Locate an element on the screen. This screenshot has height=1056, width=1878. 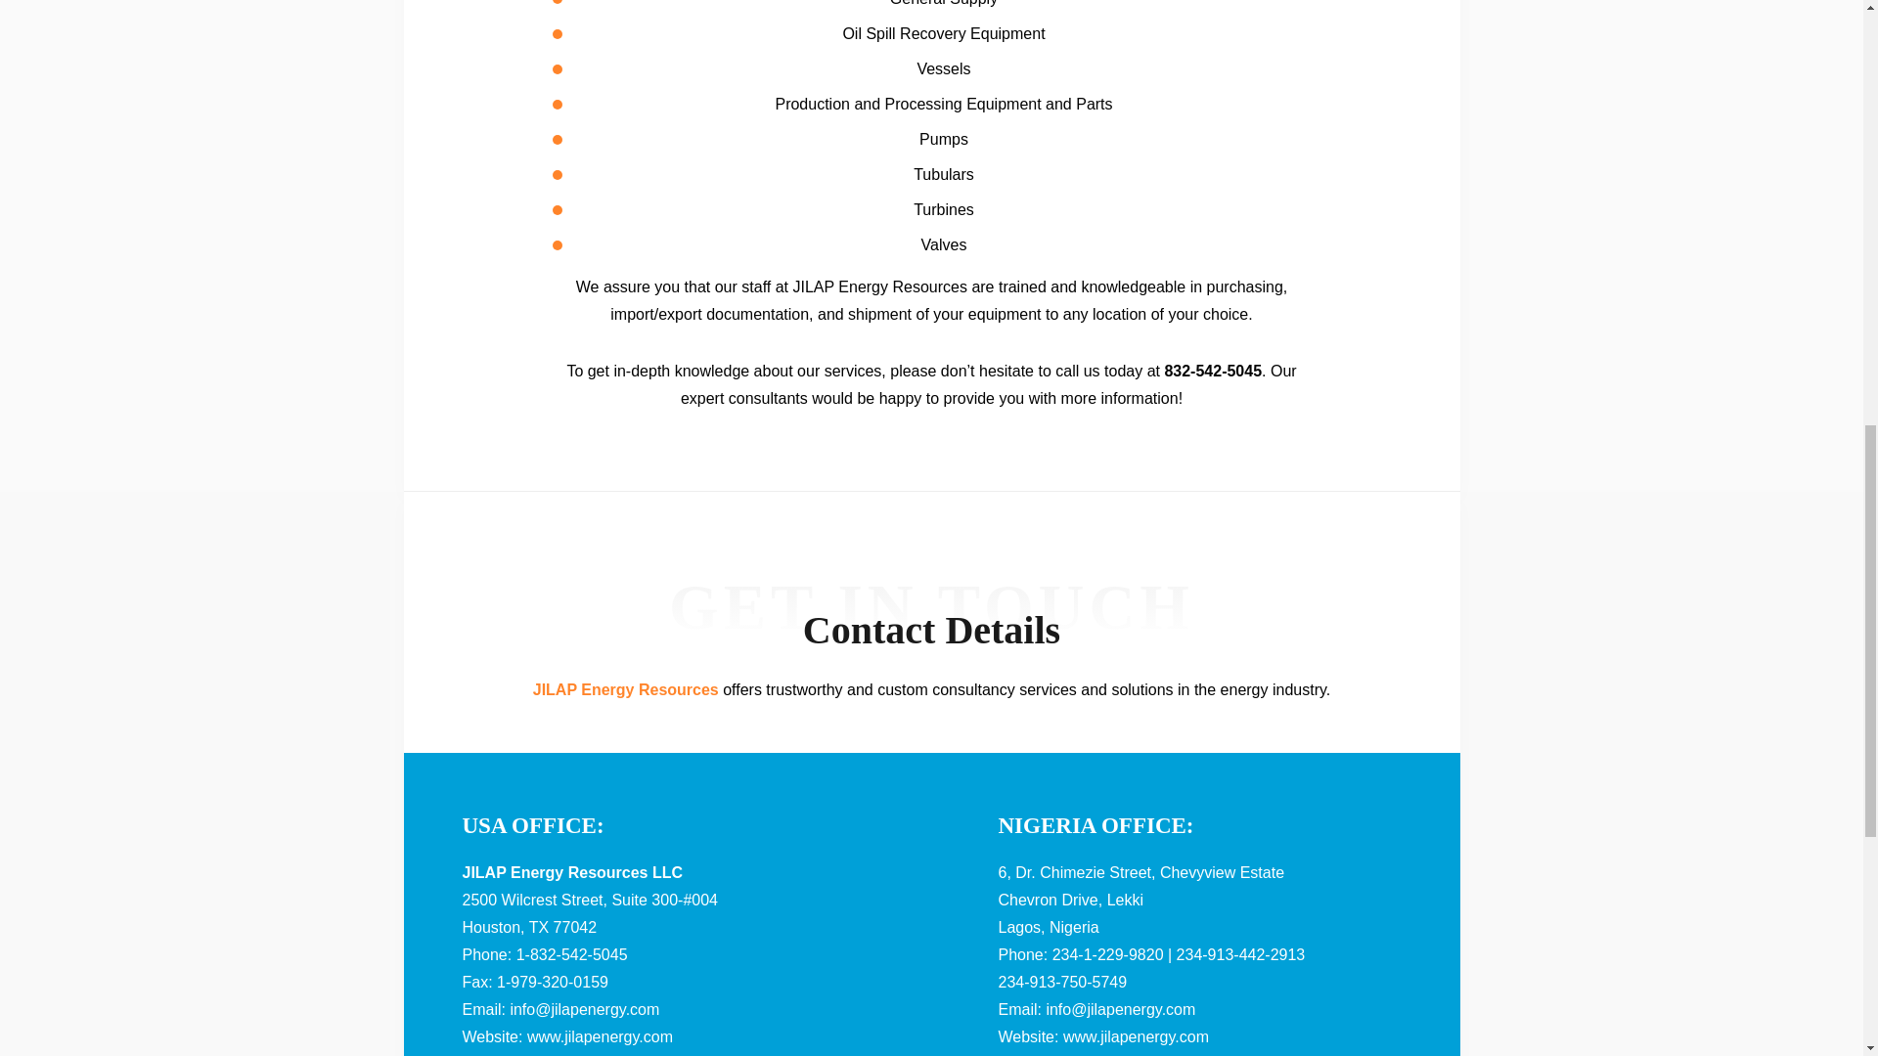
1-832-542-5045 is located at coordinates (571, 955).